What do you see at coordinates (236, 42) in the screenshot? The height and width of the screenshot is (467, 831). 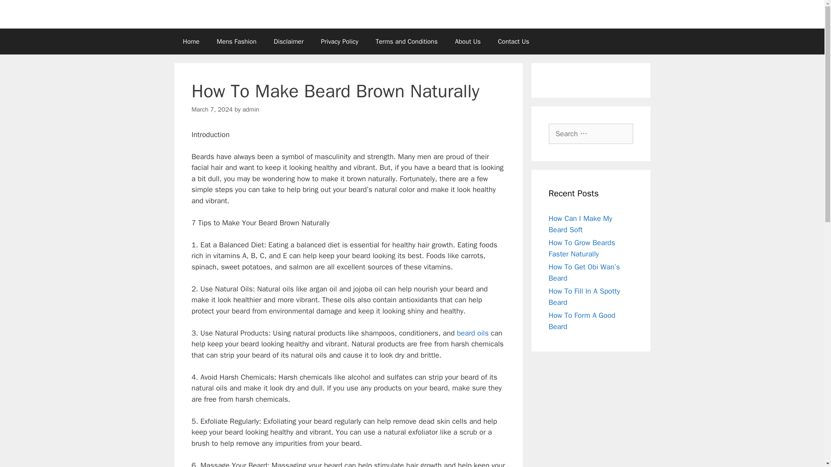 I see `Mens Fashion` at bounding box center [236, 42].